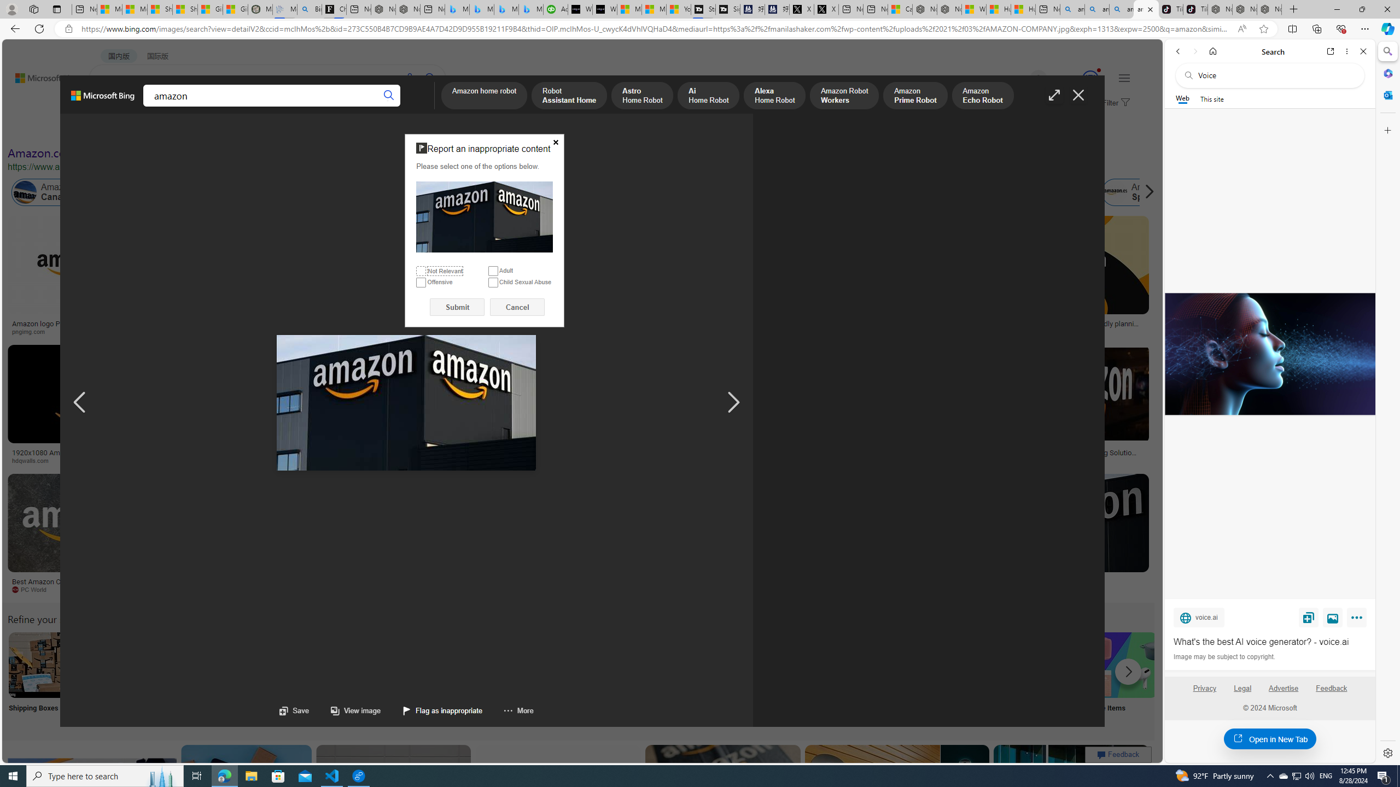 The width and height of the screenshot is (1400, 787). I want to click on Microsoft Rewards 135, so click(1077, 79).